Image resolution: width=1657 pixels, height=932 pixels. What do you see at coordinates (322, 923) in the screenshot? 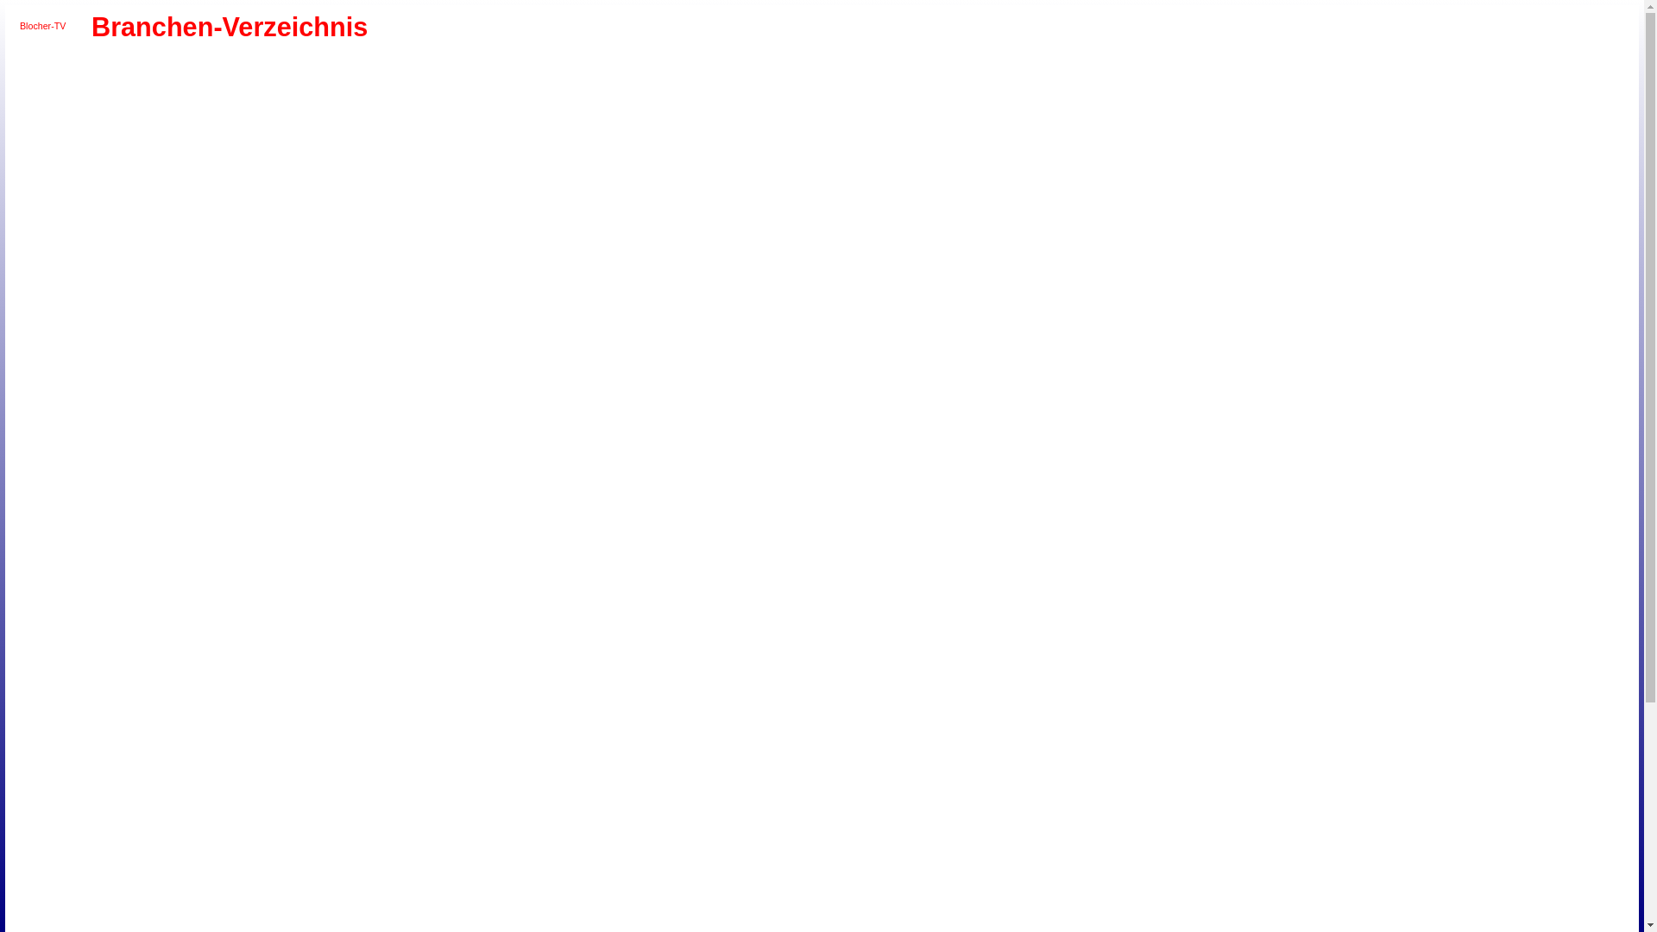
I see `zum Seefeld Wyss Annemarie  Thun Restaurant ` at bounding box center [322, 923].